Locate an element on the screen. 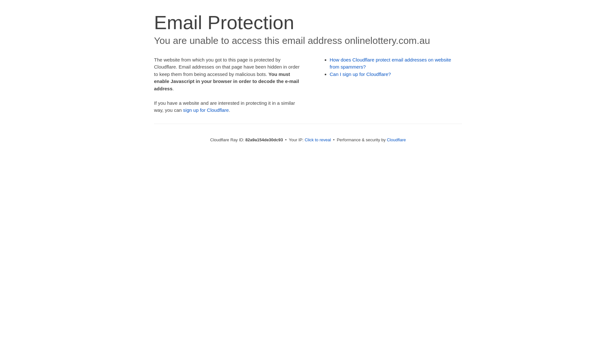 This screenshot has width=616, height=346. sign up for Cloudflare is located at coordinates (206, 110).